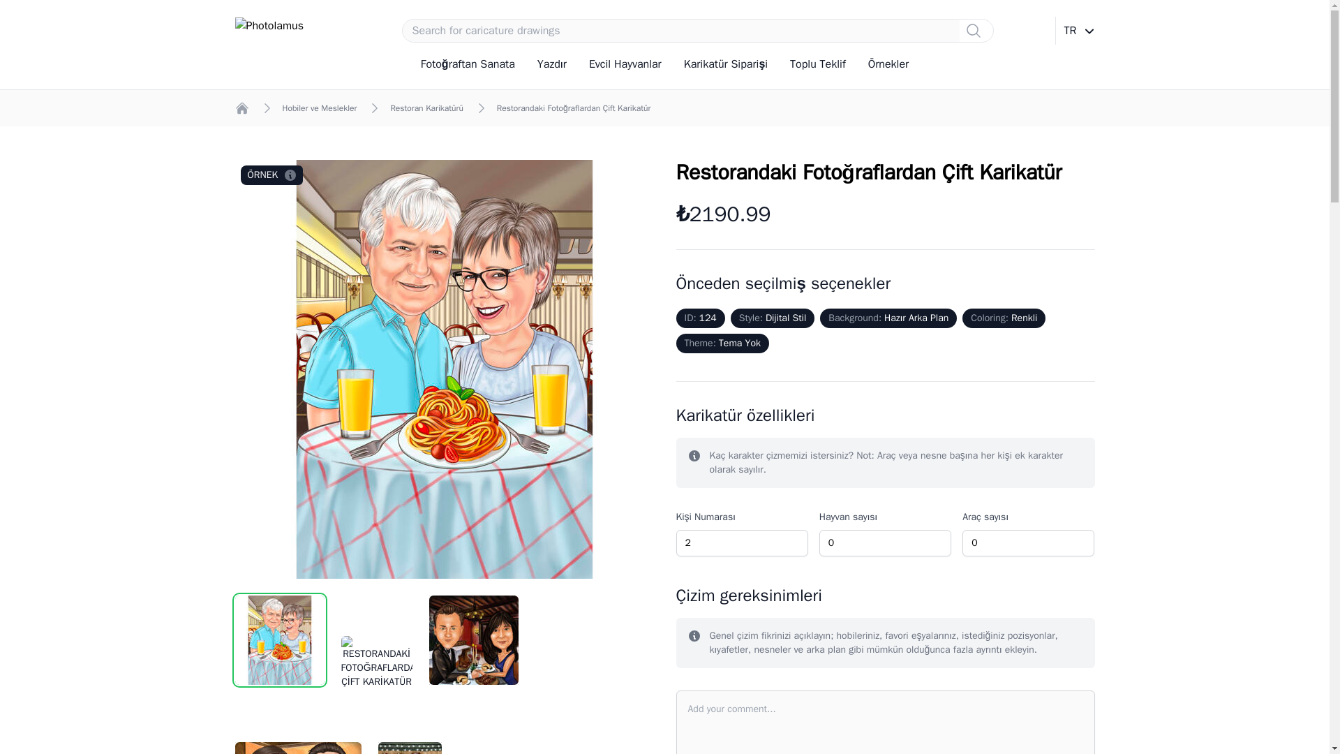 This screenshot has height=754, width=1340. Describe the element at coordinates (1028, 543) in the screenshot. I see `0` at that location.